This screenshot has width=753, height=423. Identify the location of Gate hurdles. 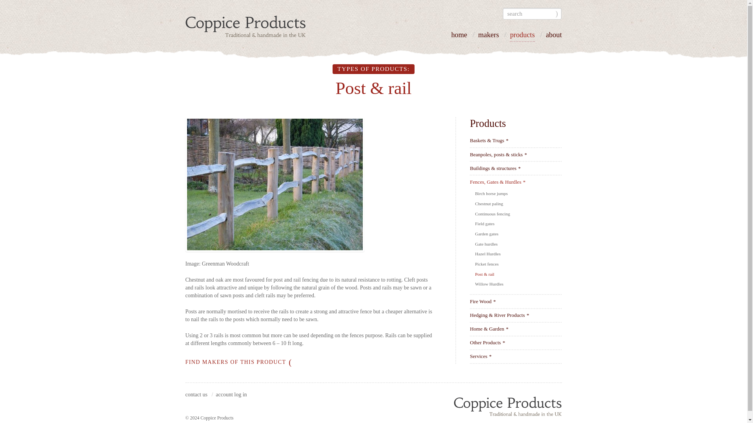
(487, 244).